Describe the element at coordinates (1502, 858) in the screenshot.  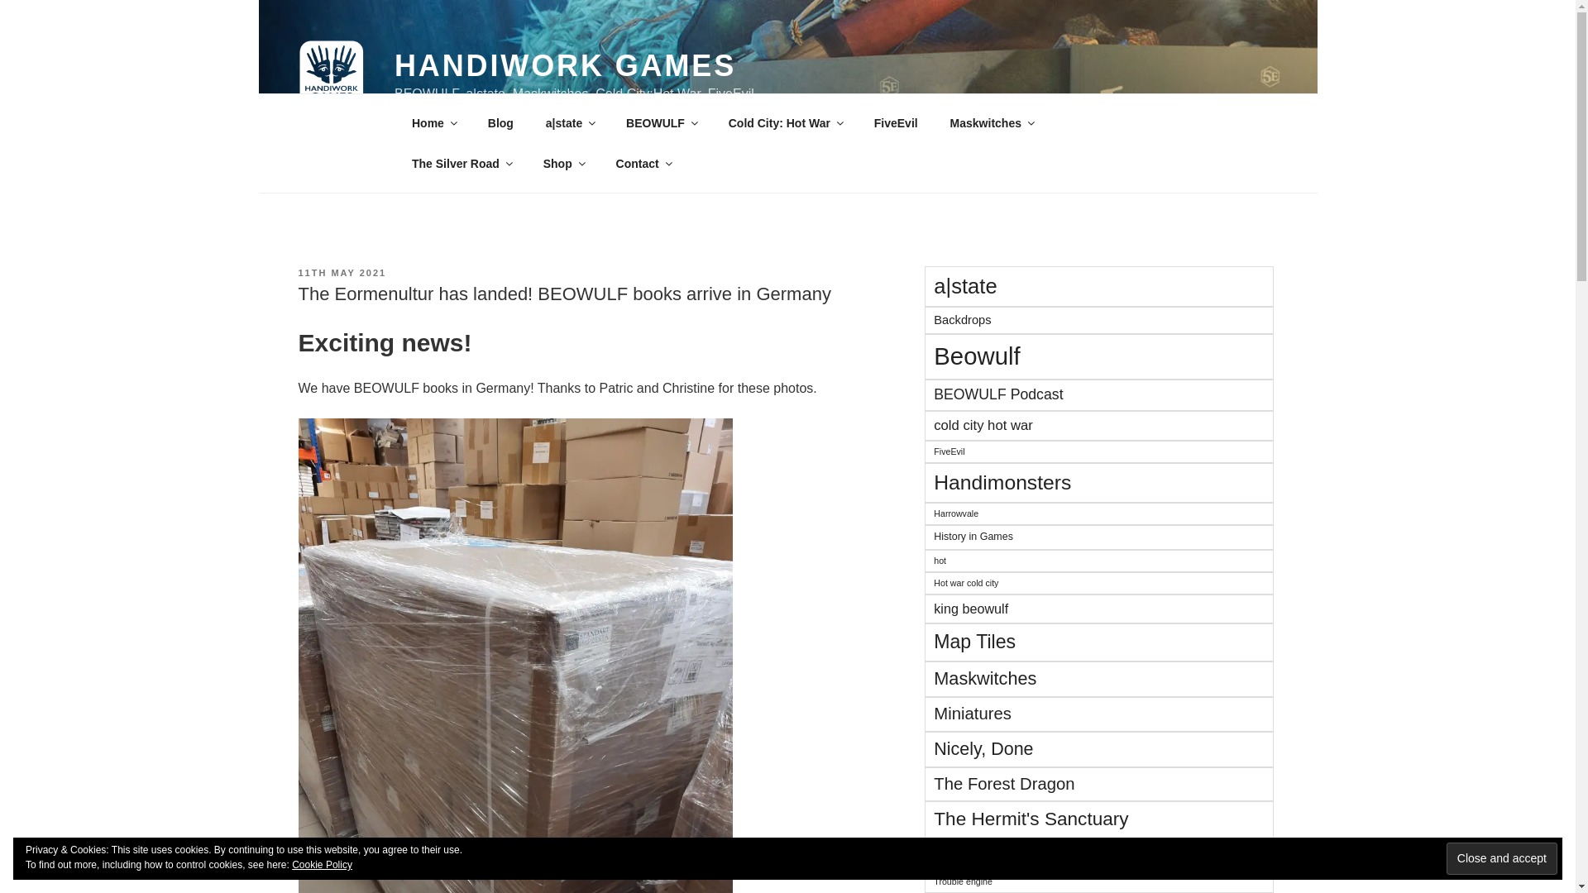
I see `Close and accept` at that location.